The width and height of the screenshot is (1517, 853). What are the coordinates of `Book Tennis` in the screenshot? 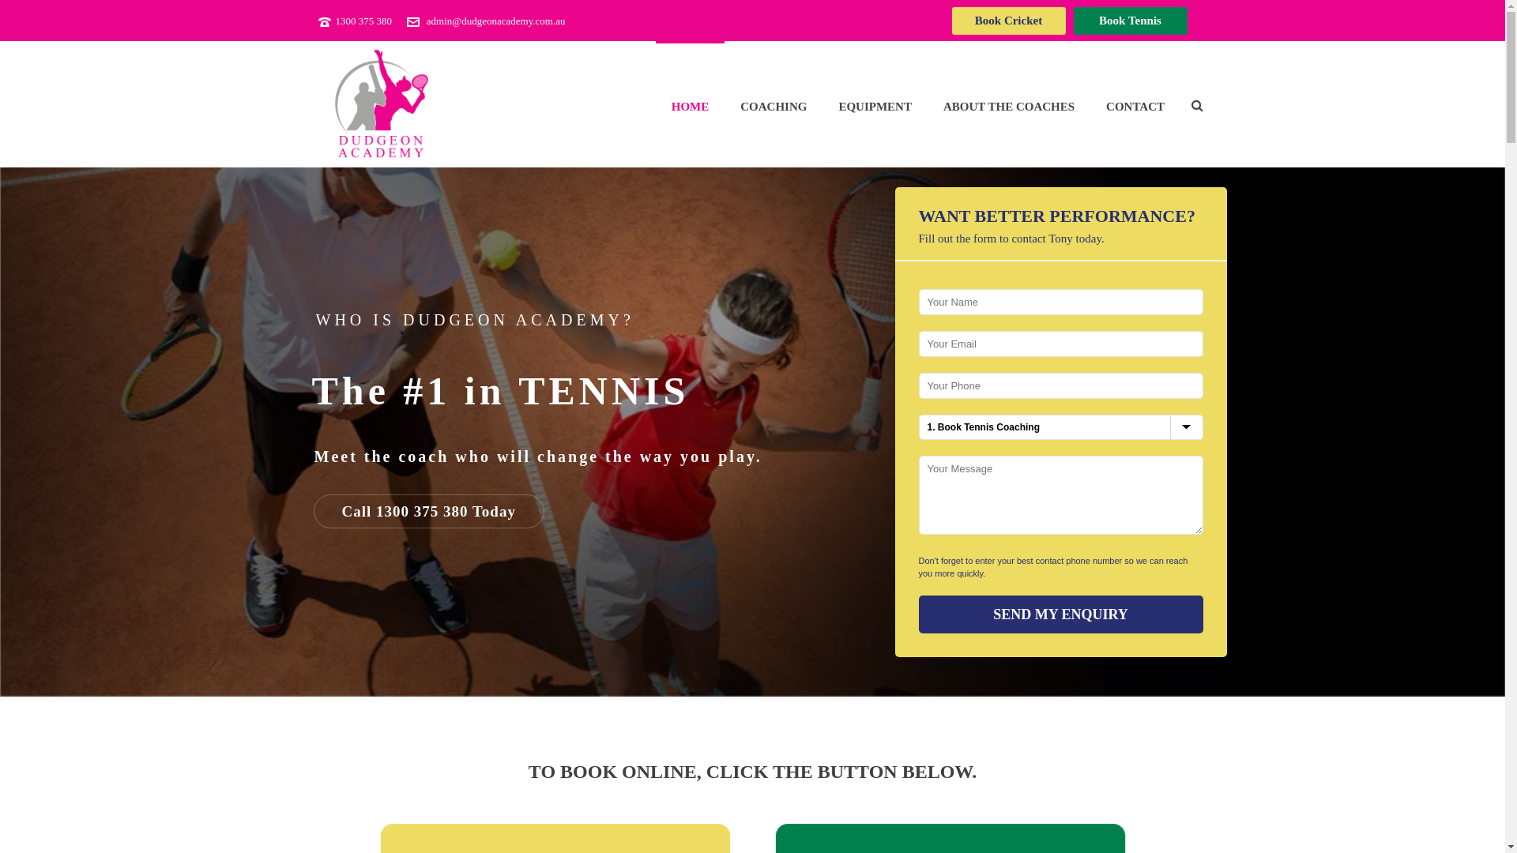 It's located at (1130, 21).